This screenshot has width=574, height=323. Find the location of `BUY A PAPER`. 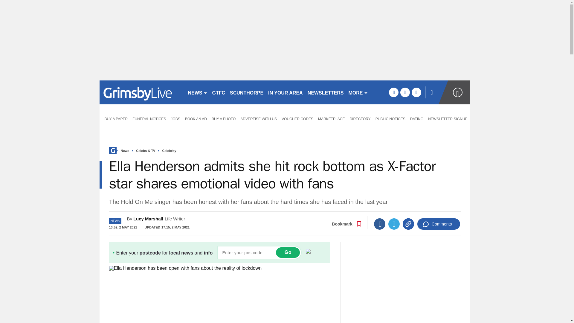

BUY A PAPER is located at coordinates (115, 118).